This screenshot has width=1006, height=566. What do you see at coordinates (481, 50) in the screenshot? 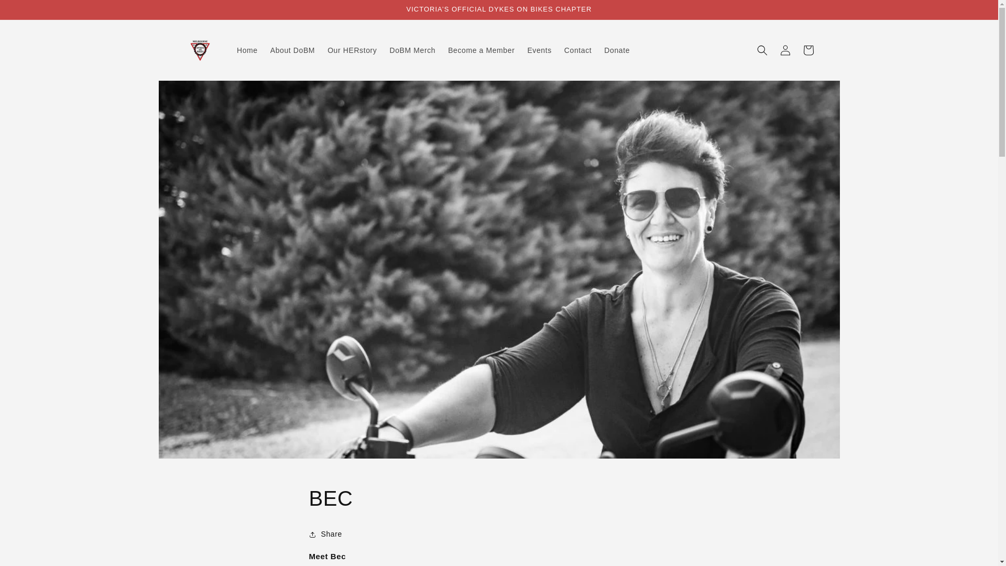
I see `Become a Member` at bounding box center [481, 50].